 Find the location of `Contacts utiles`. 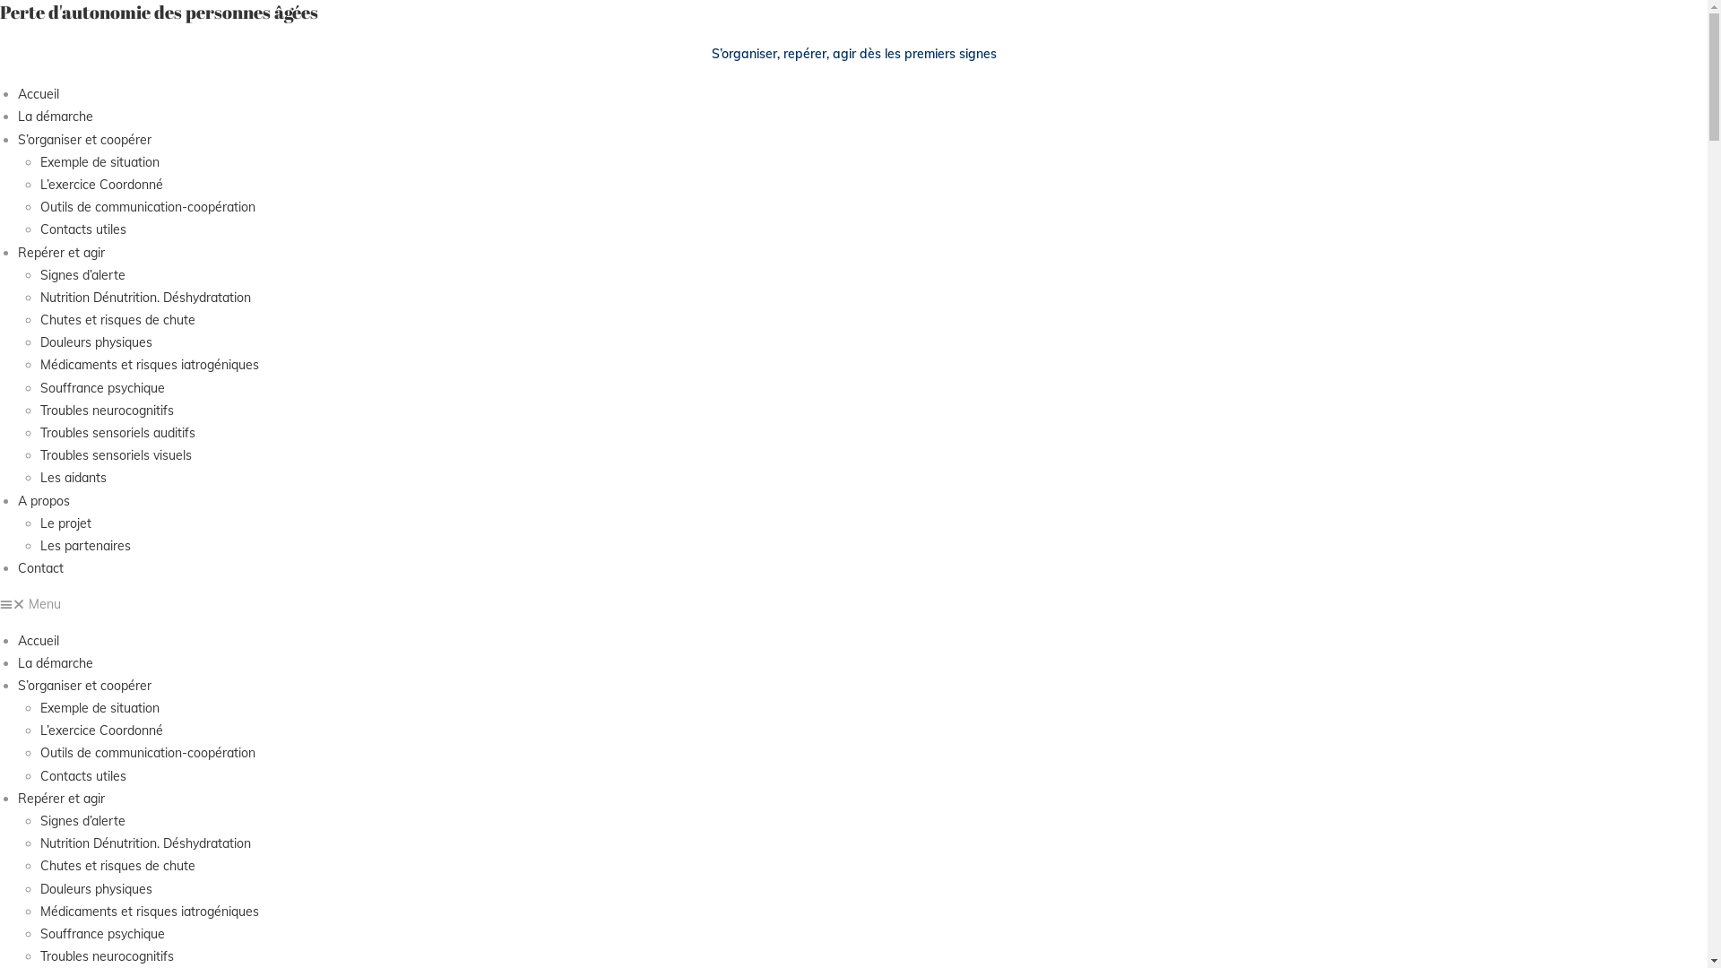

Contacts utiles is located at coordinates (83, 776).